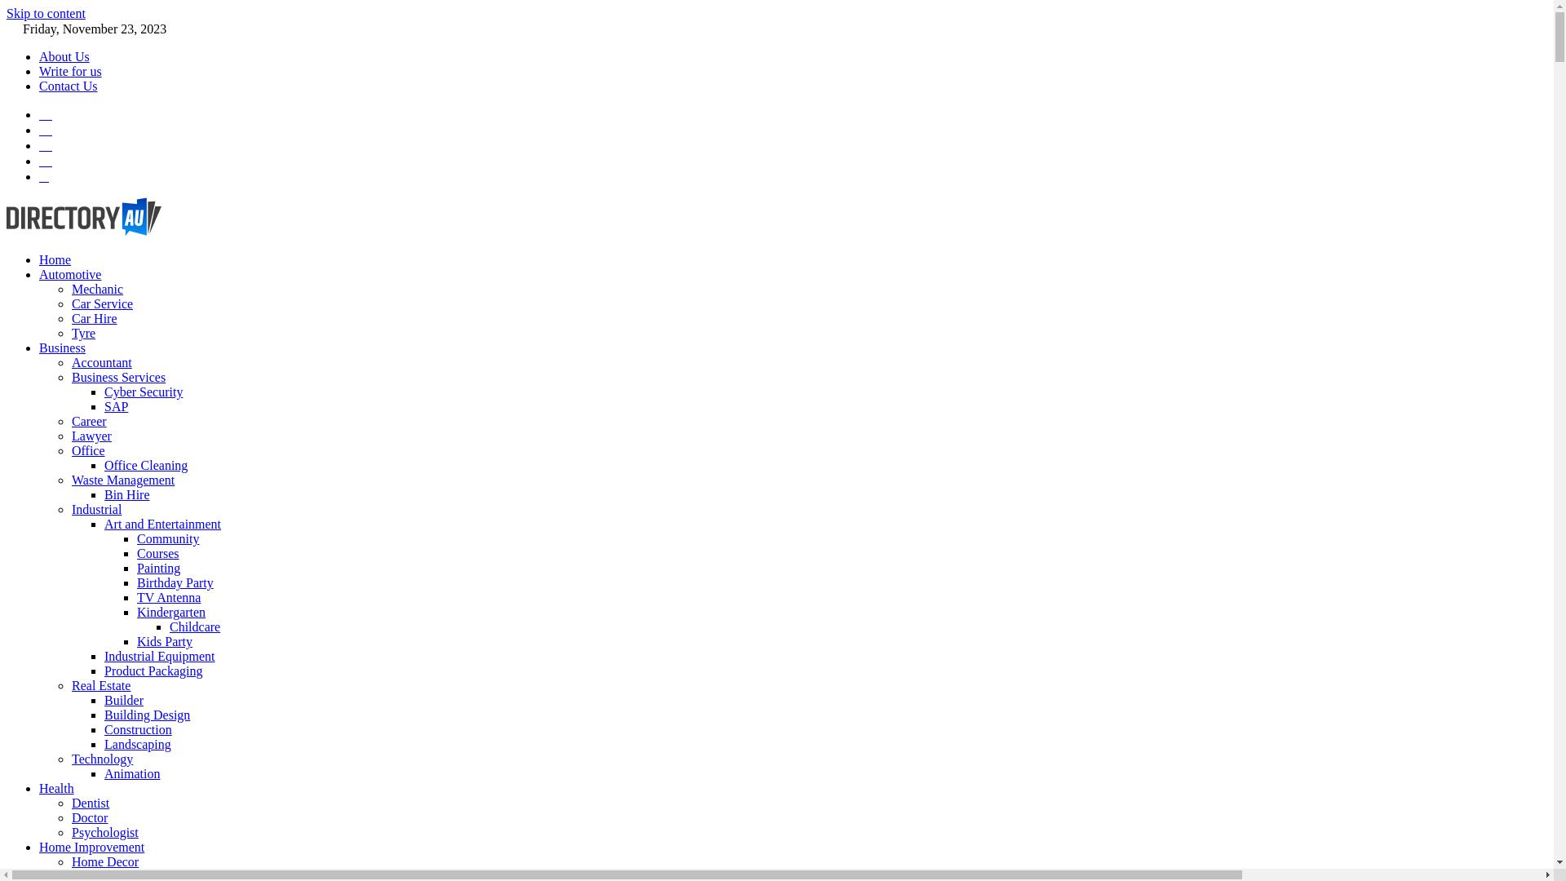 The height and width of the screenshot is (881, 1566). What do you see at coordinates (105, 832) in the screenshot?
I see `Psychologist` at bounding box center [105, 832].